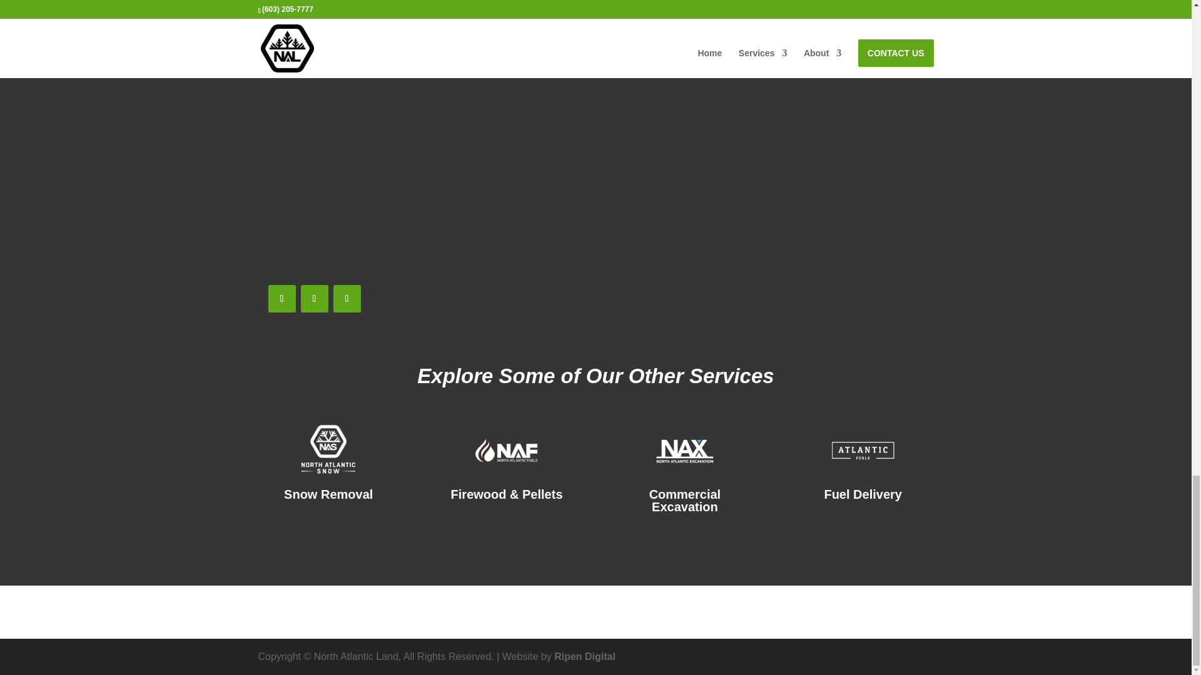 This screenshot has height=675, width=1201. What do you see at coordinates (328, 450) in the screenshot?
I see `NAS little white logo` at bounding box center [328, 450].